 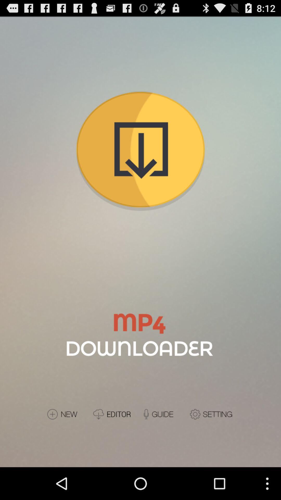 What do you see at coordinates (212, 414) in the screenshot?
I see `settings` at bounding box center [212, 414].